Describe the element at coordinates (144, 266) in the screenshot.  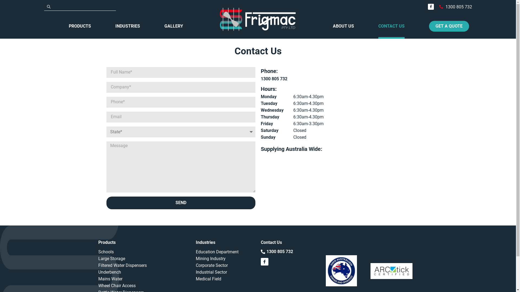
I see `Filtered Water Dispensers` at that location.